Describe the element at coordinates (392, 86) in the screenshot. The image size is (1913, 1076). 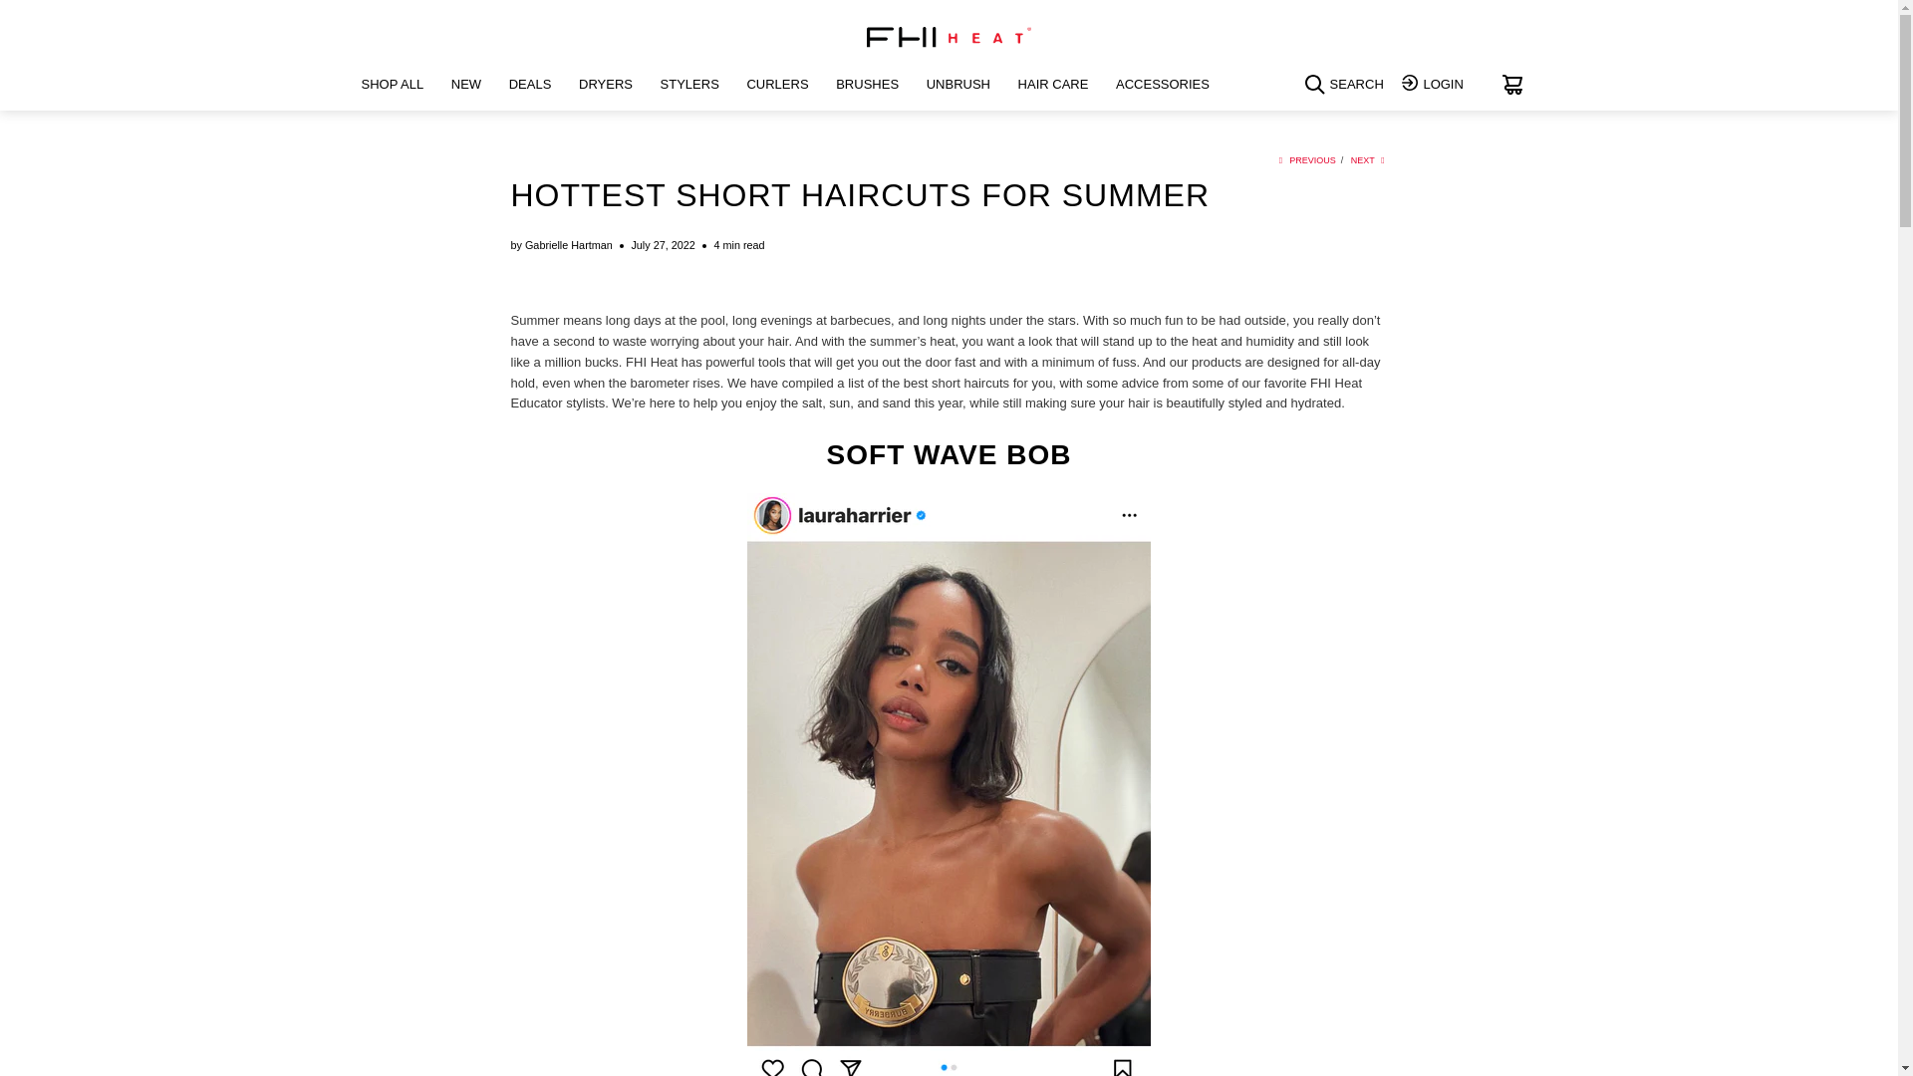
I see `SHOP ALL` at that location.